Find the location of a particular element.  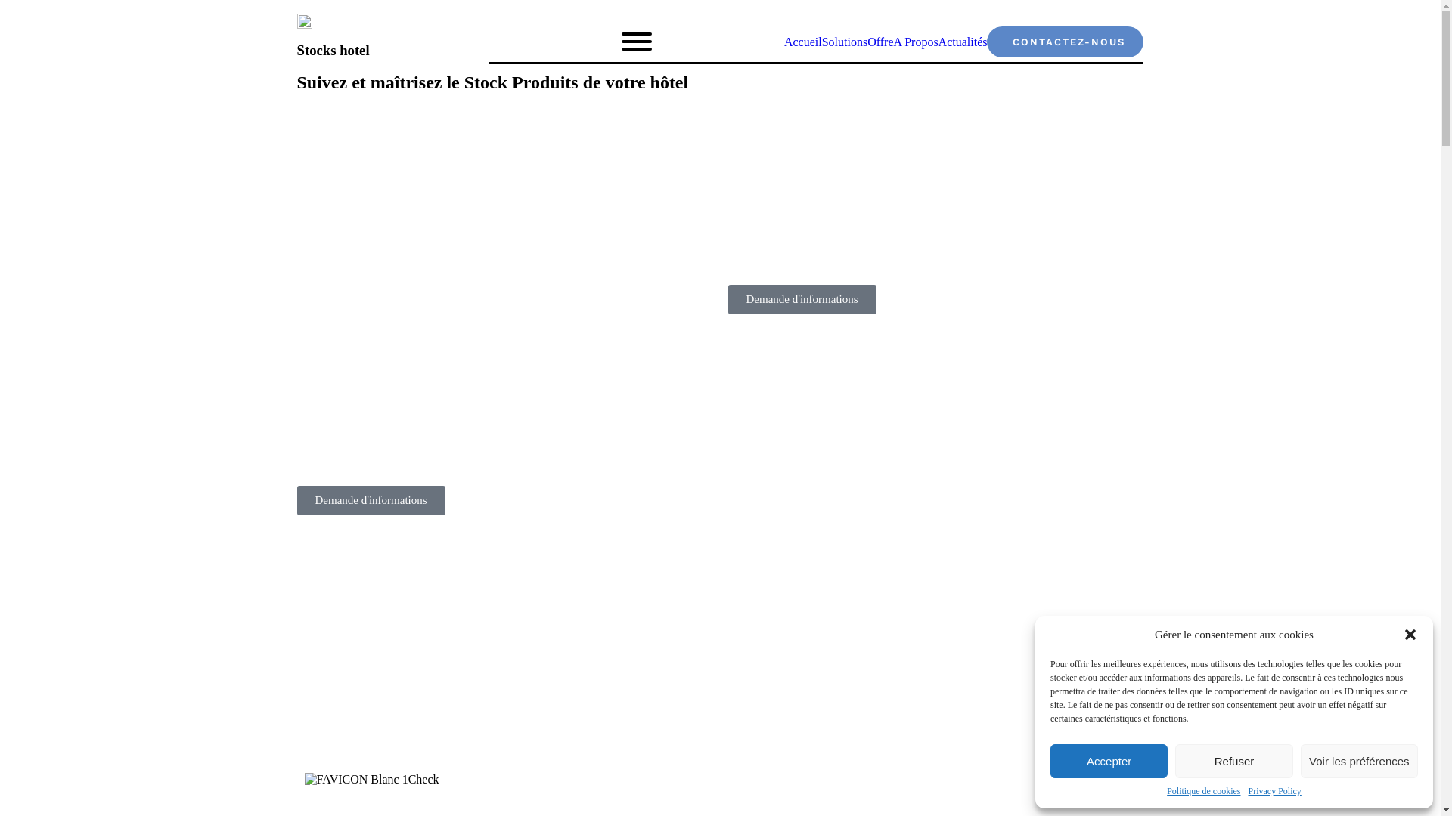

Accueil is located at coordinates (803, 42).